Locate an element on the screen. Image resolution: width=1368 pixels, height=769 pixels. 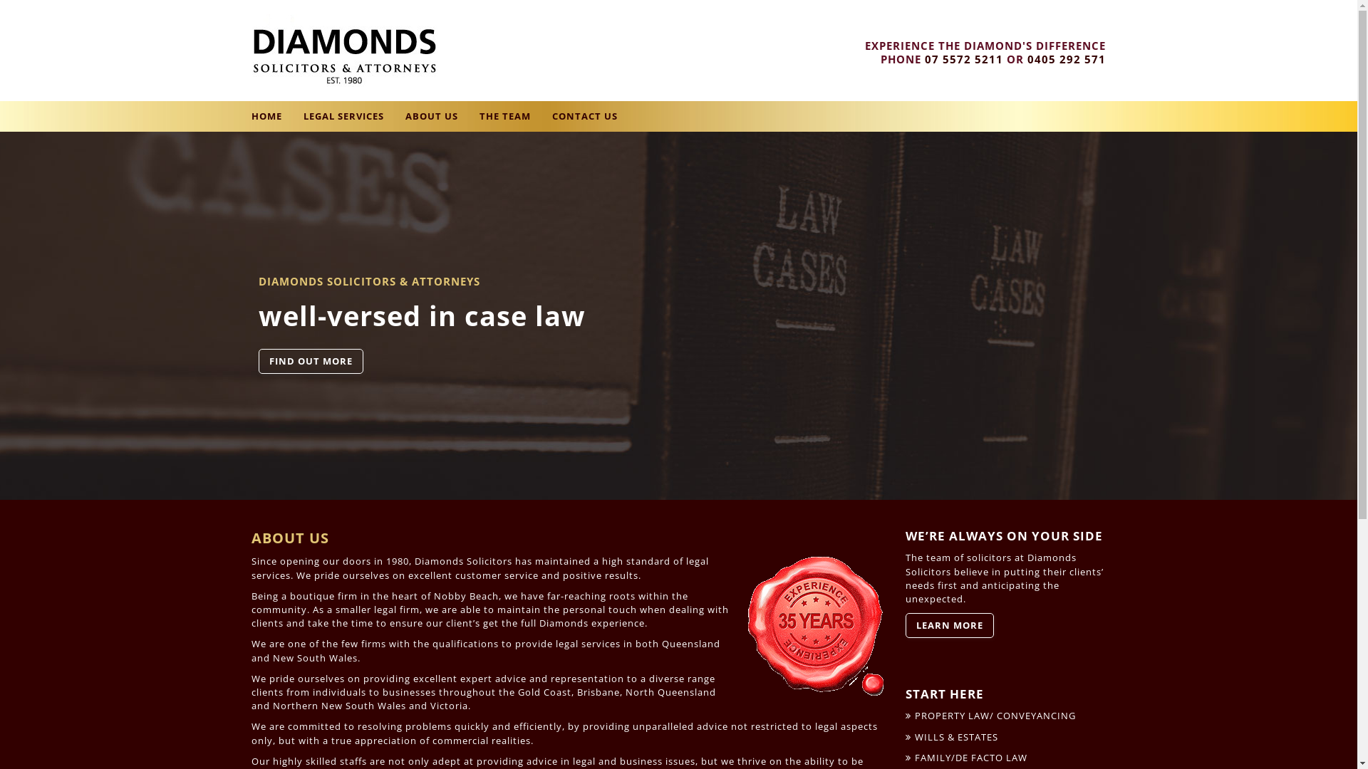
Diamonds Solicitors & Attorneys is located at coordinates (388, 51).